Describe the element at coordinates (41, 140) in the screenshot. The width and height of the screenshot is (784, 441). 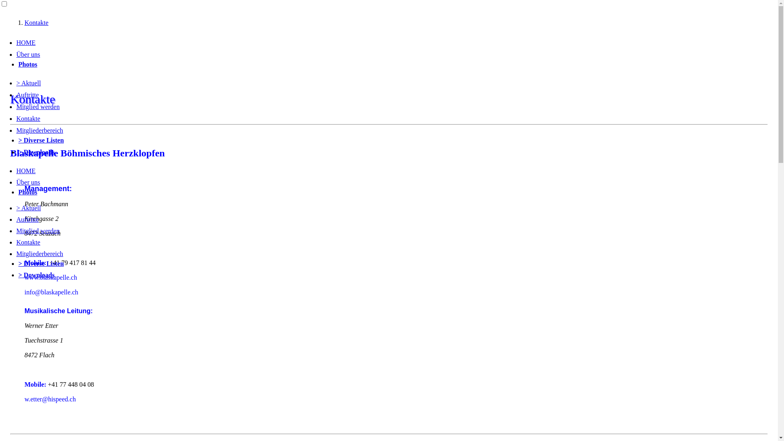
I see `> Diverse Listen` at that location.